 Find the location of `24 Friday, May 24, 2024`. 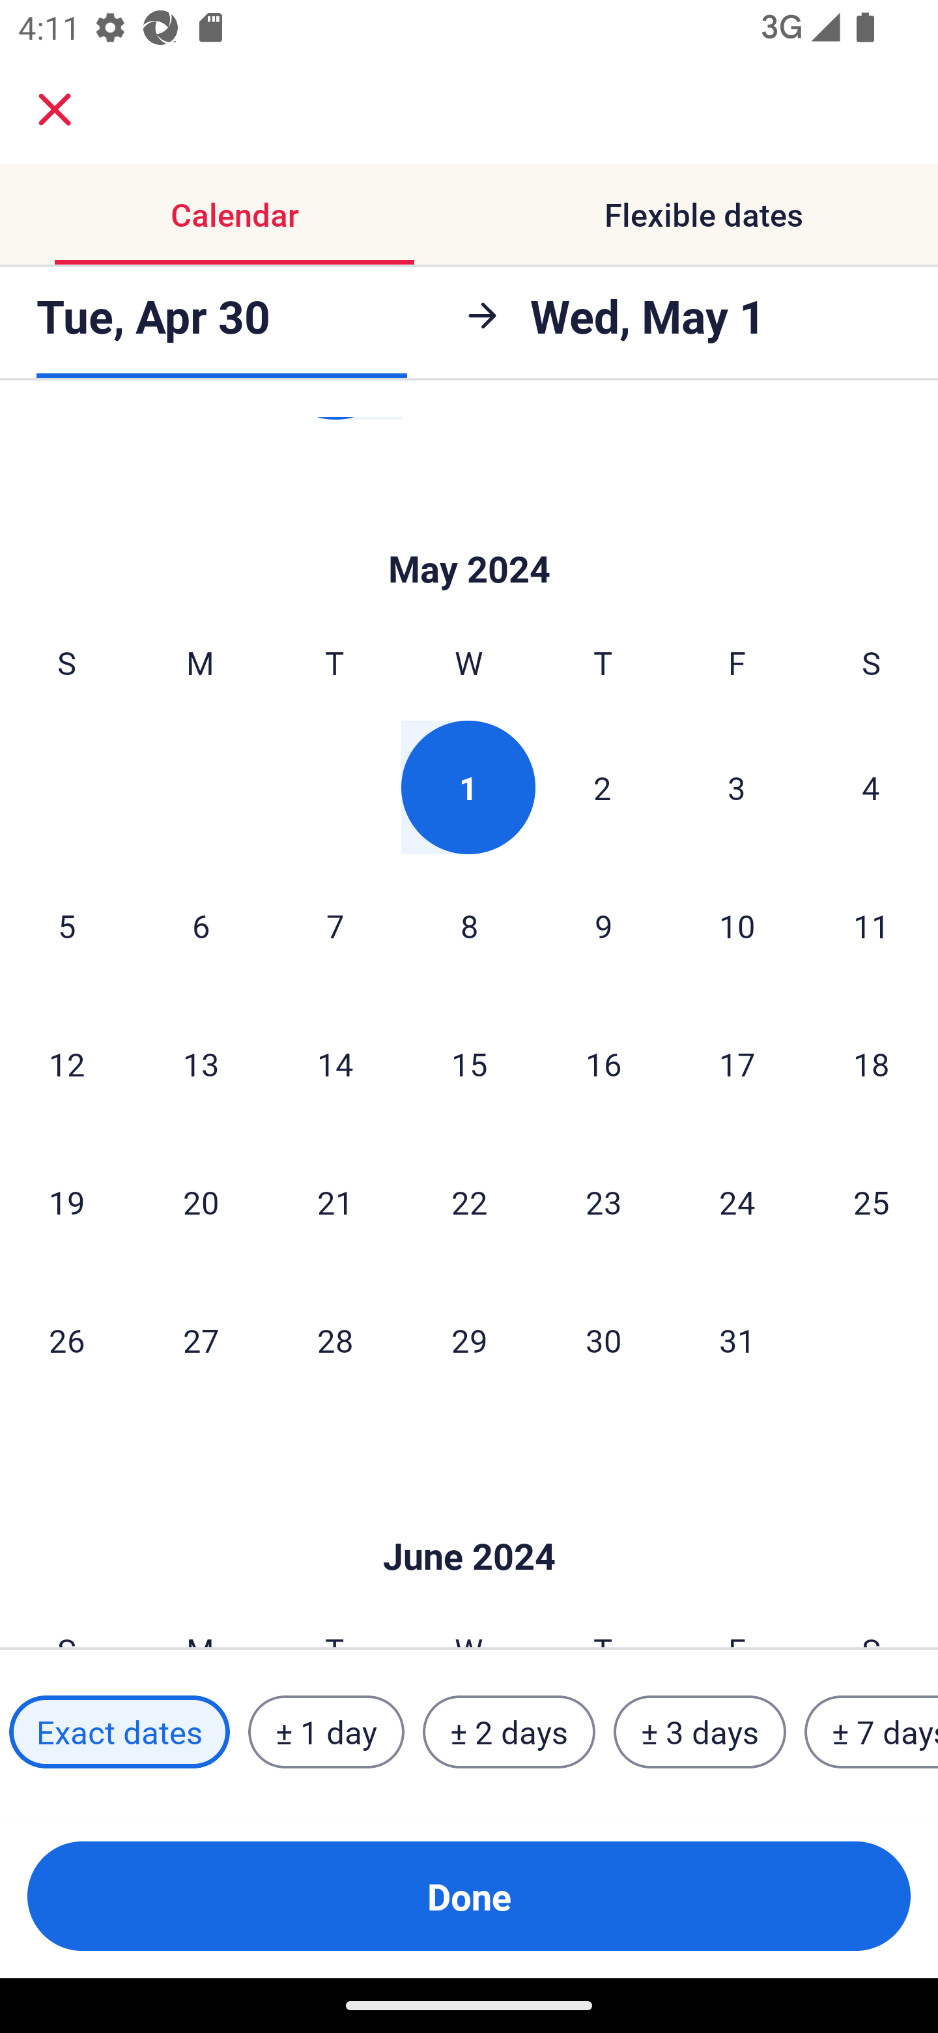

24 Friday, May 24, 2024 is located at coordinates (737, 1201).